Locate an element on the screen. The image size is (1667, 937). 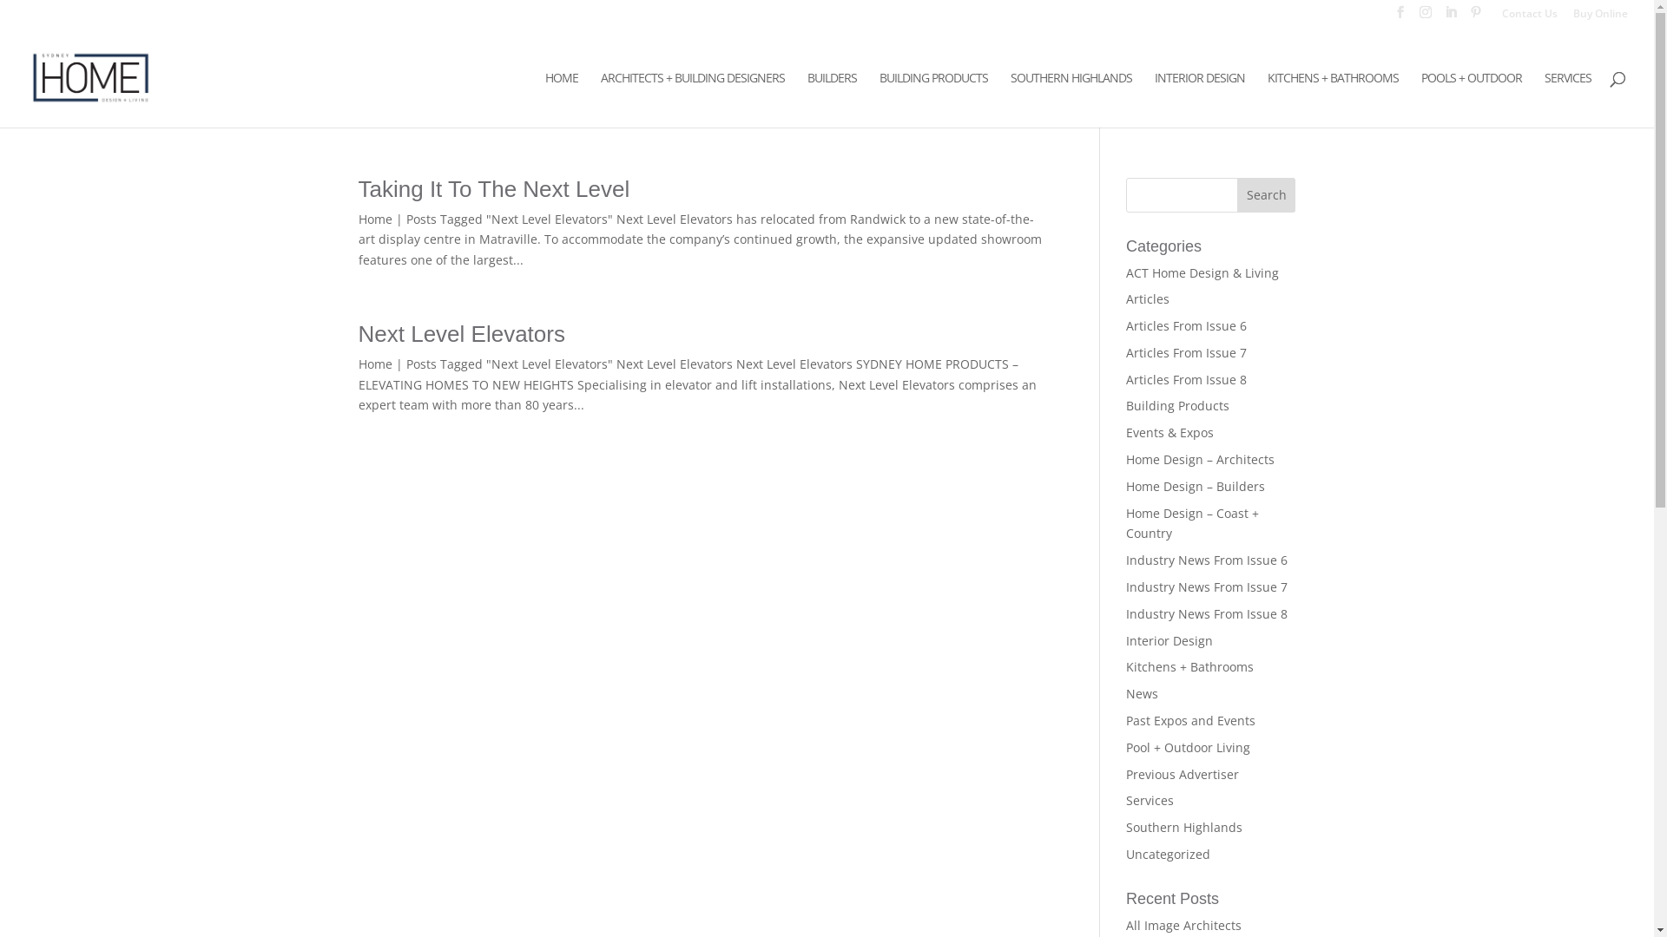
Taking It To The Next Level is located at coordinates (493, 188).